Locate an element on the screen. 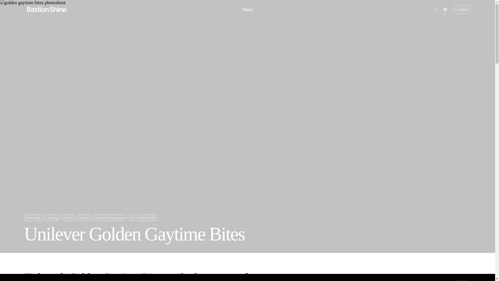 This screenshot has height=281, width=499. Contact is located at coordinates (462, 9).